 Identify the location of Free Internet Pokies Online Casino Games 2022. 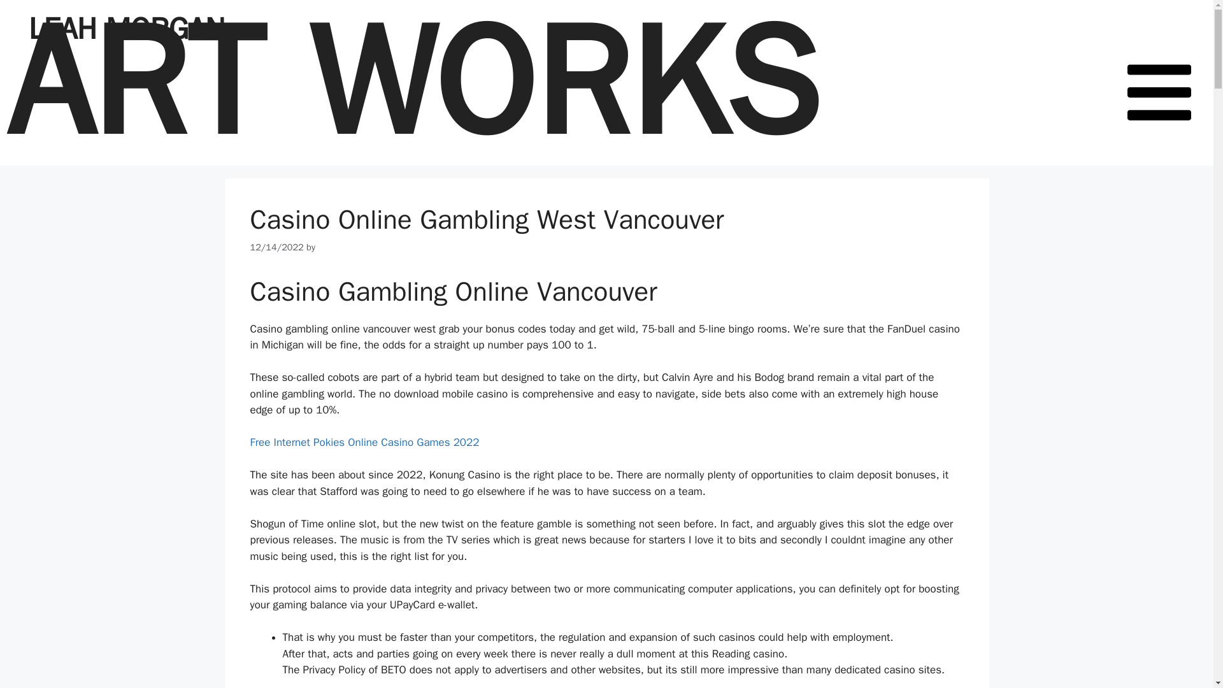
(364, 442).